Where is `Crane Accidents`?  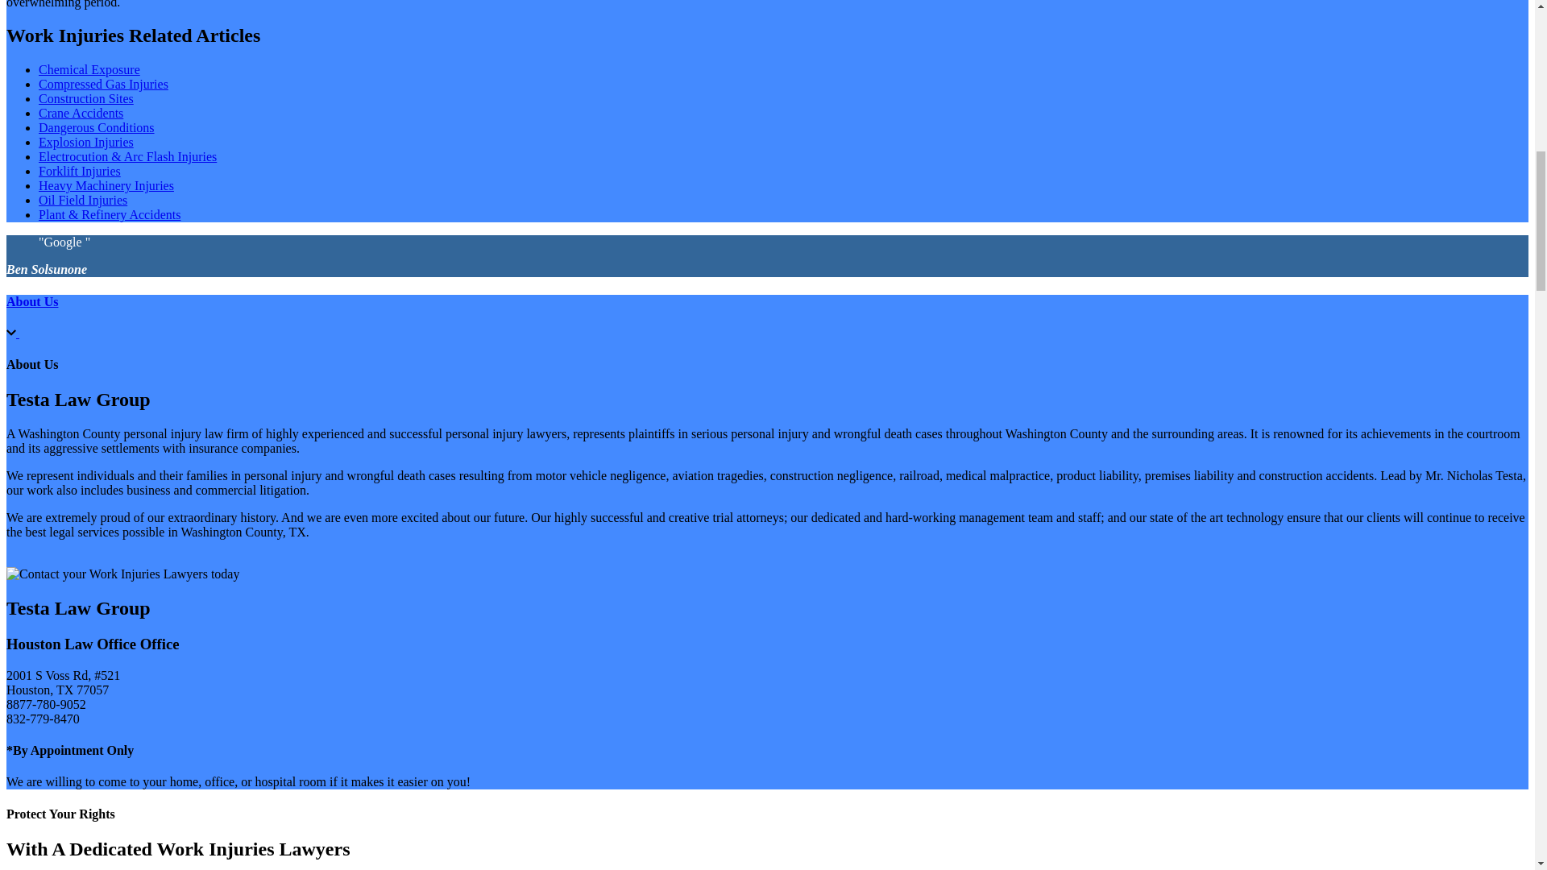
Crane Accidents is located at coordinates (81, 113).